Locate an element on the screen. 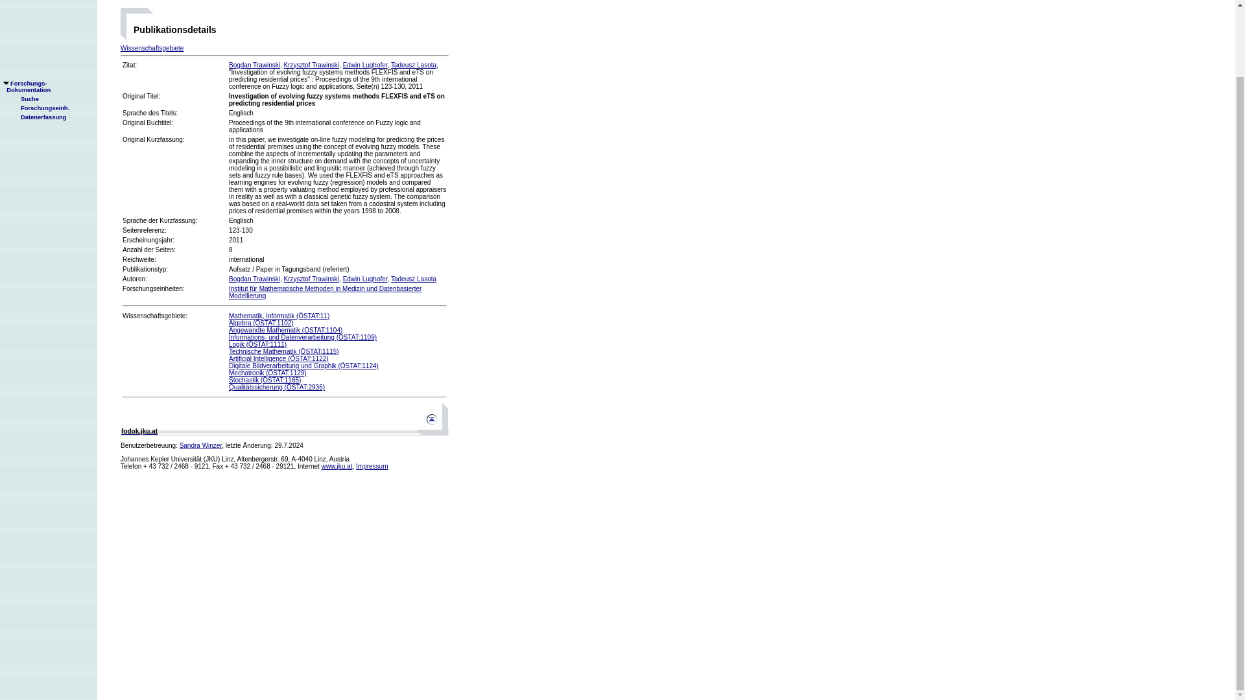 This screenshot has width=1245, height=700. Wissenschaftsgebiete is located at coordinates (365, 65).